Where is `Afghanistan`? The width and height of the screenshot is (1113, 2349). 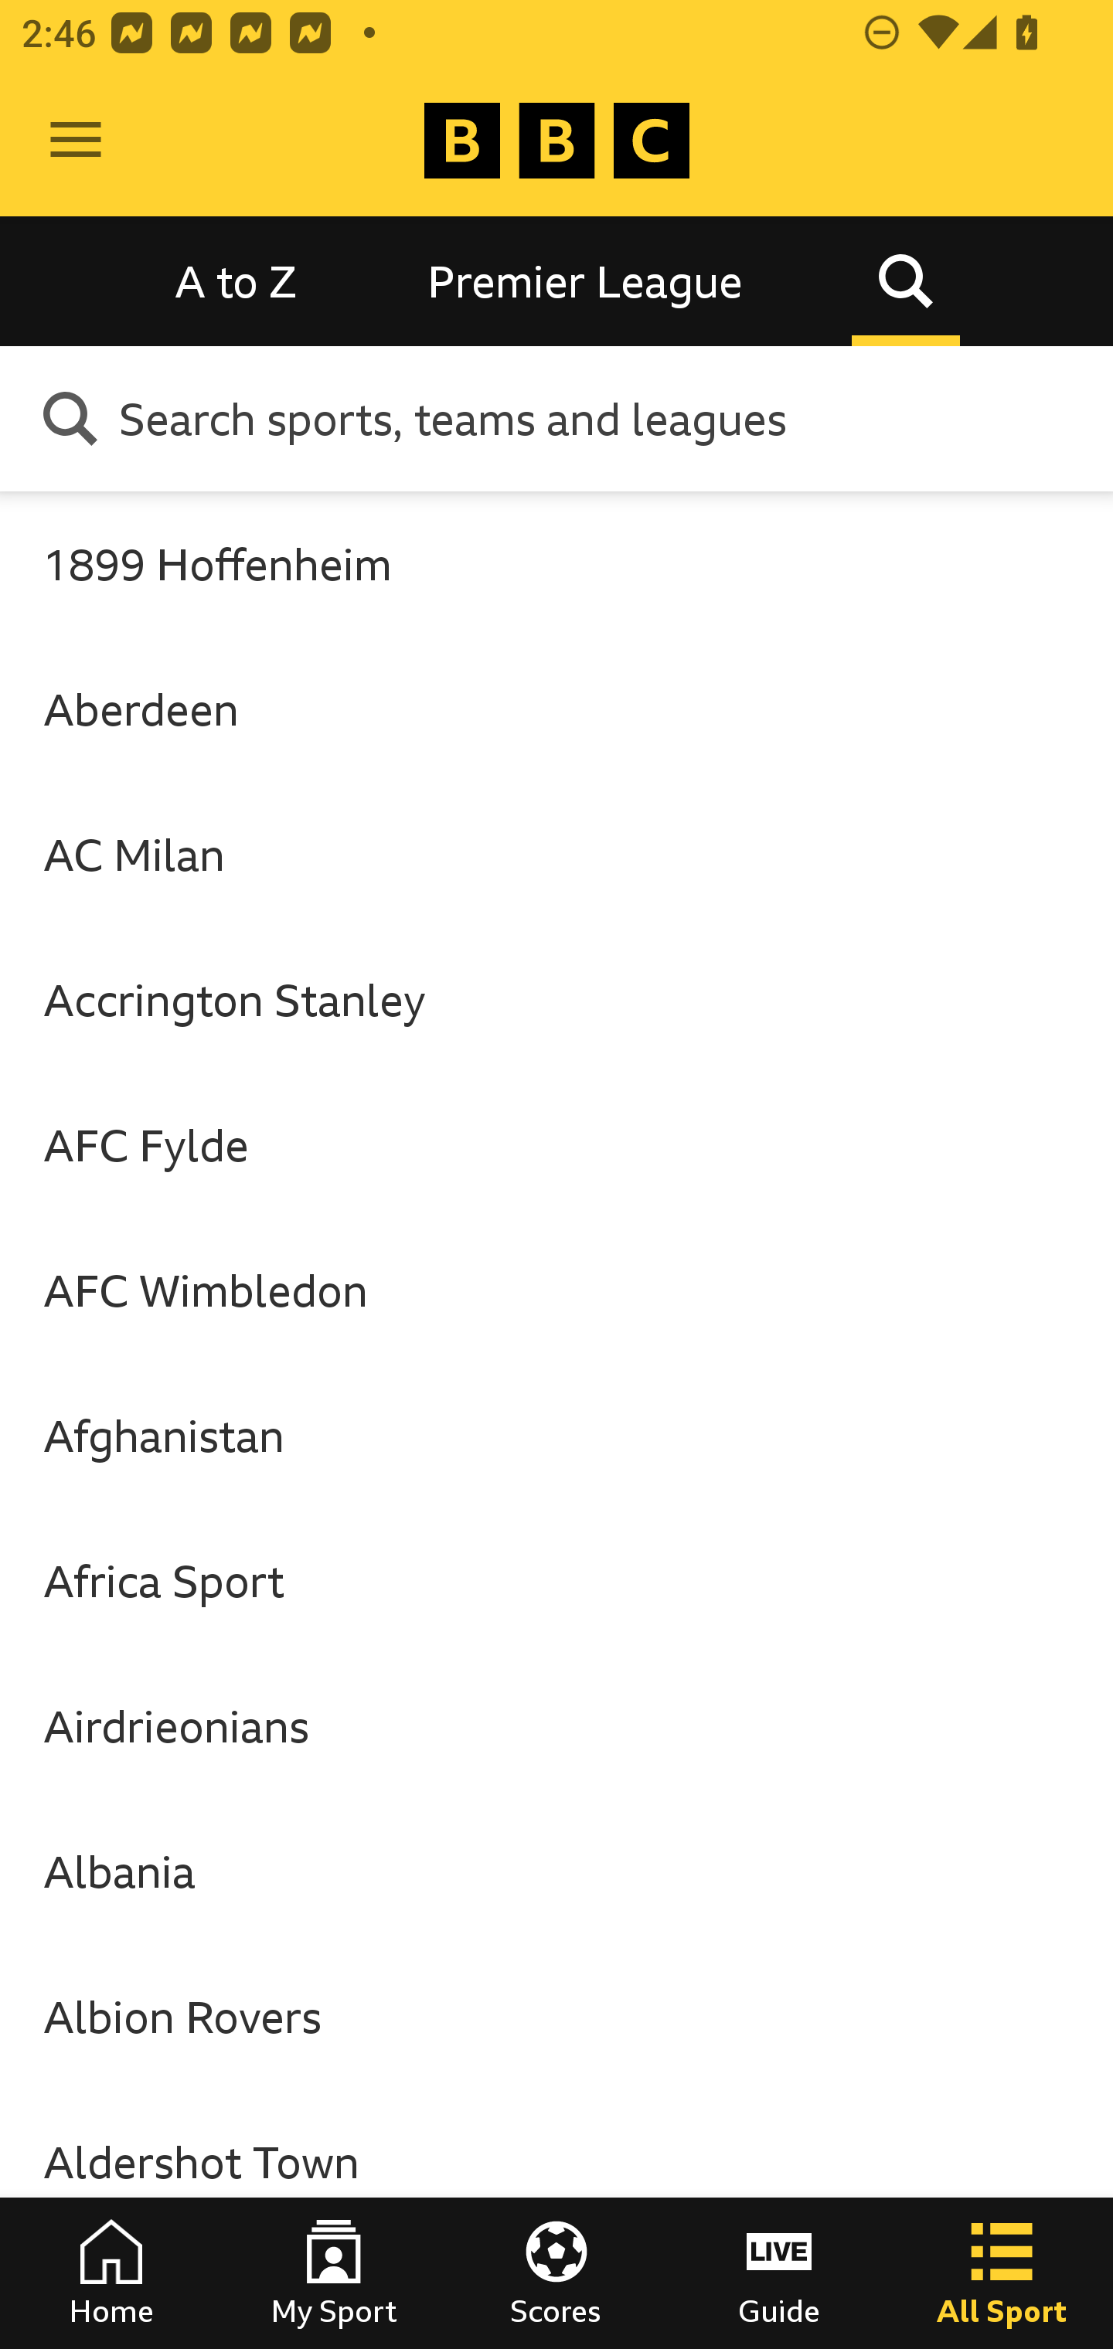
Afghanistan is located at coordinates (556, 1435).